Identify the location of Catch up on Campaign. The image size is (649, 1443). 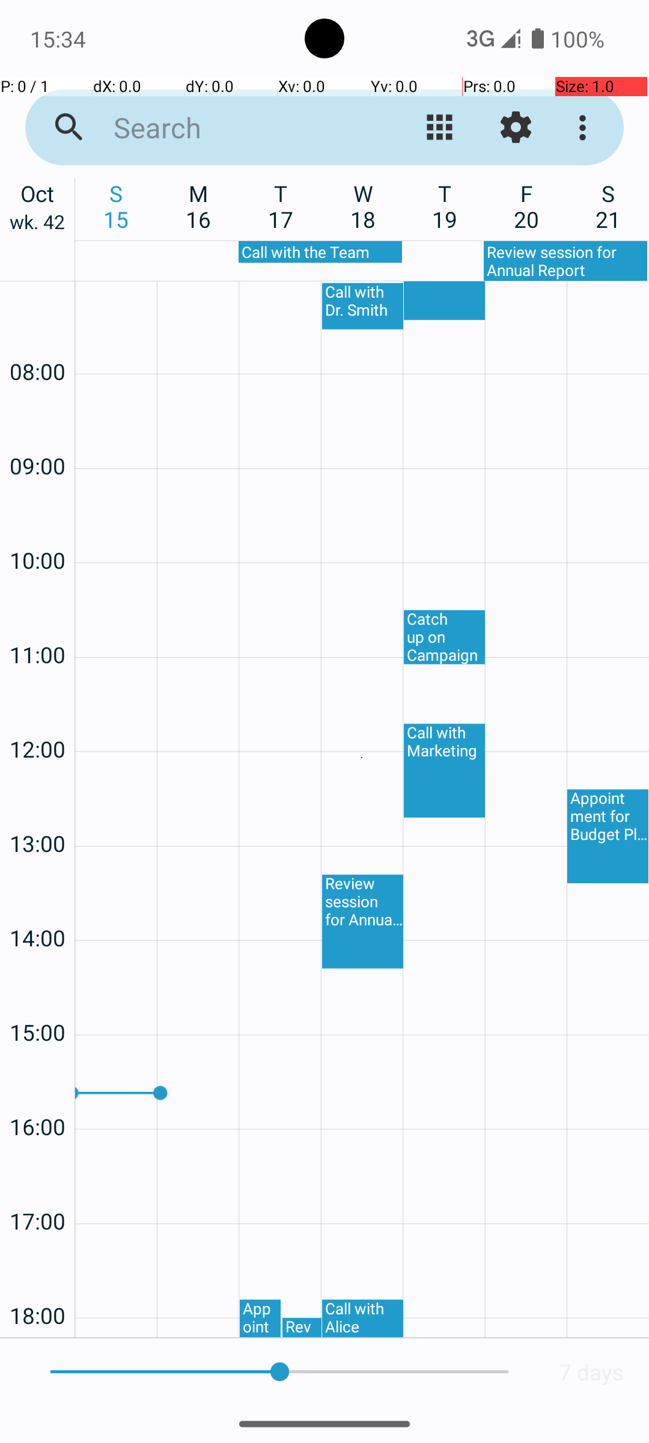
(445, 637).